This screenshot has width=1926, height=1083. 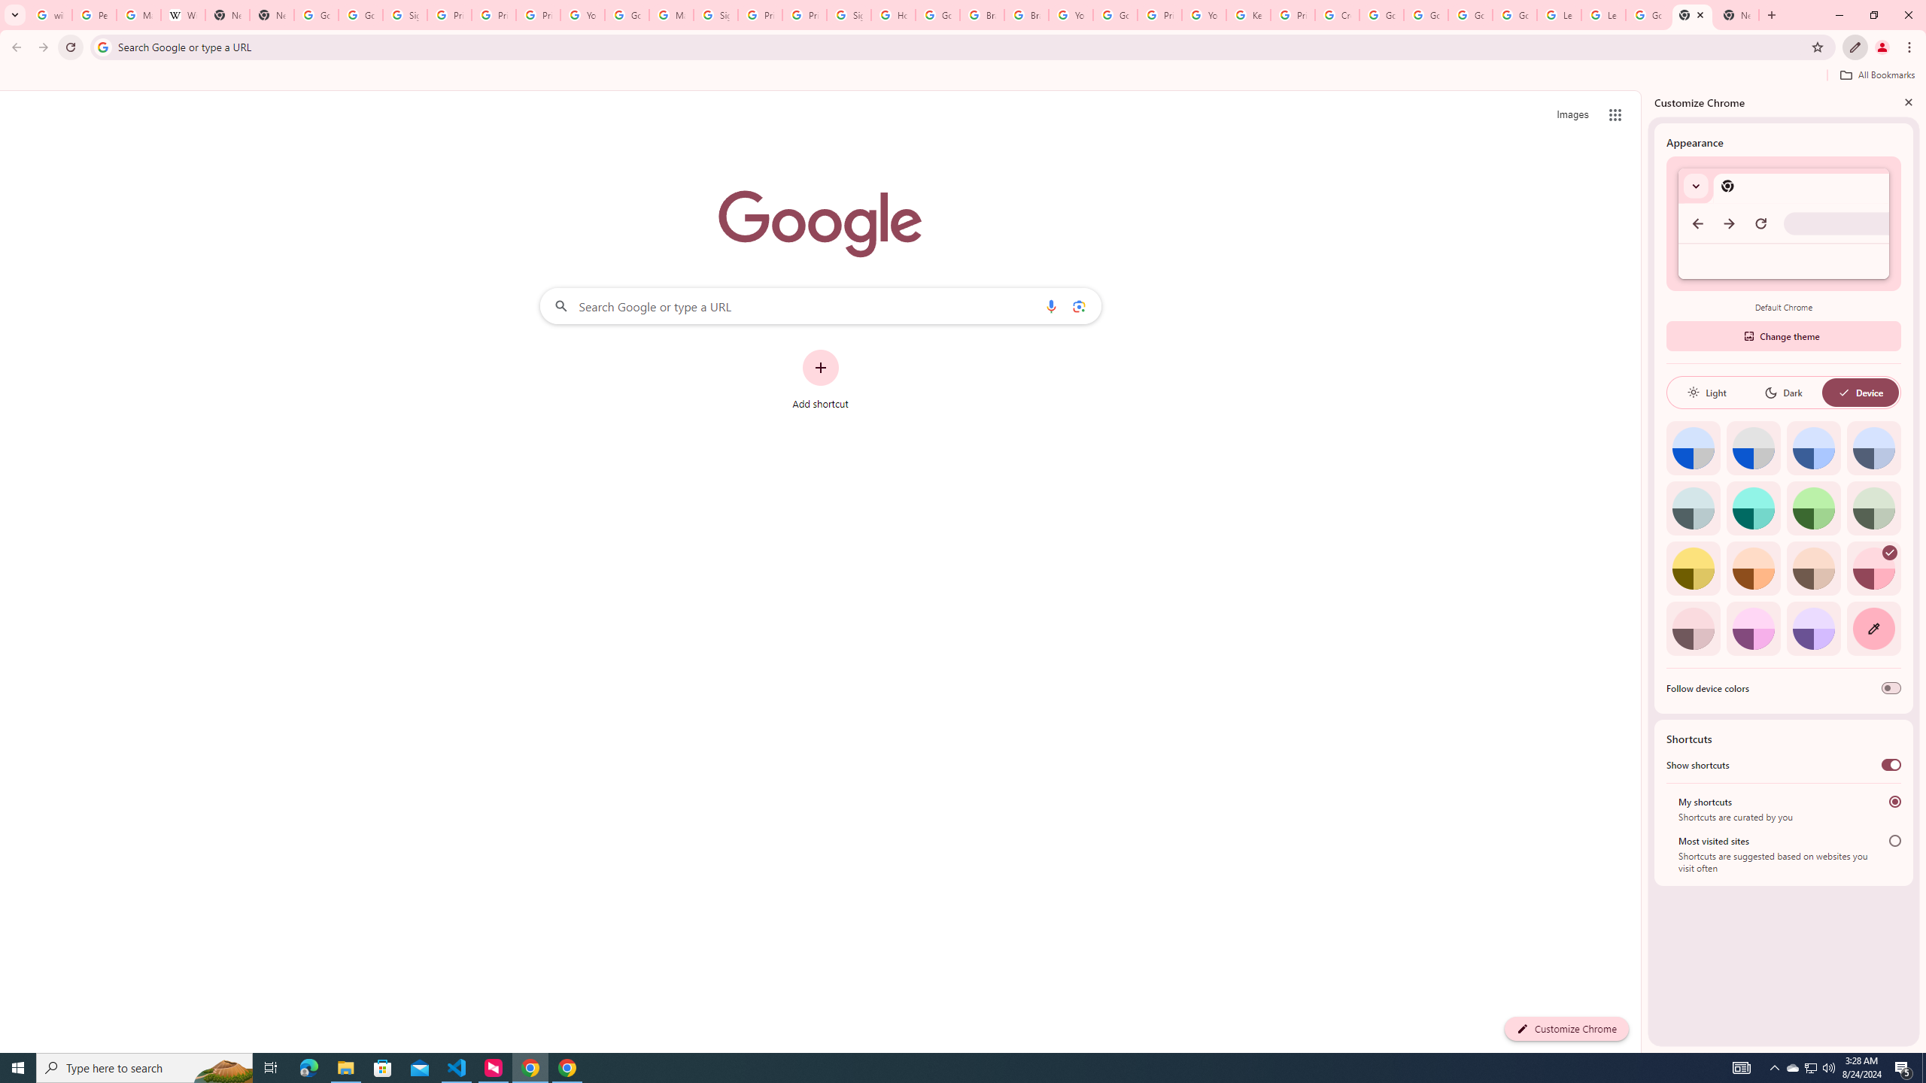 What do you see at coordinates (983, 15) in the screenshot?
I see `Brand Resource Center` at bounding box center [983, 15].